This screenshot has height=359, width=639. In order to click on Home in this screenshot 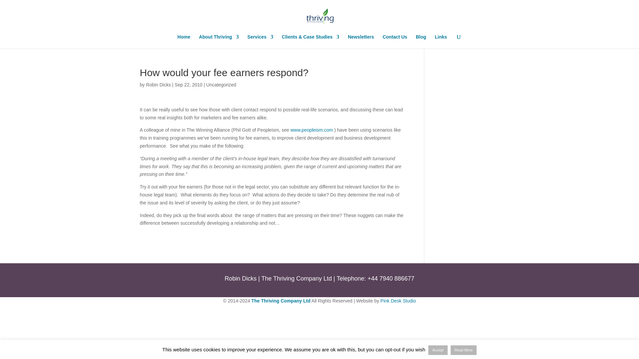, I will do `click(184, 41)`.